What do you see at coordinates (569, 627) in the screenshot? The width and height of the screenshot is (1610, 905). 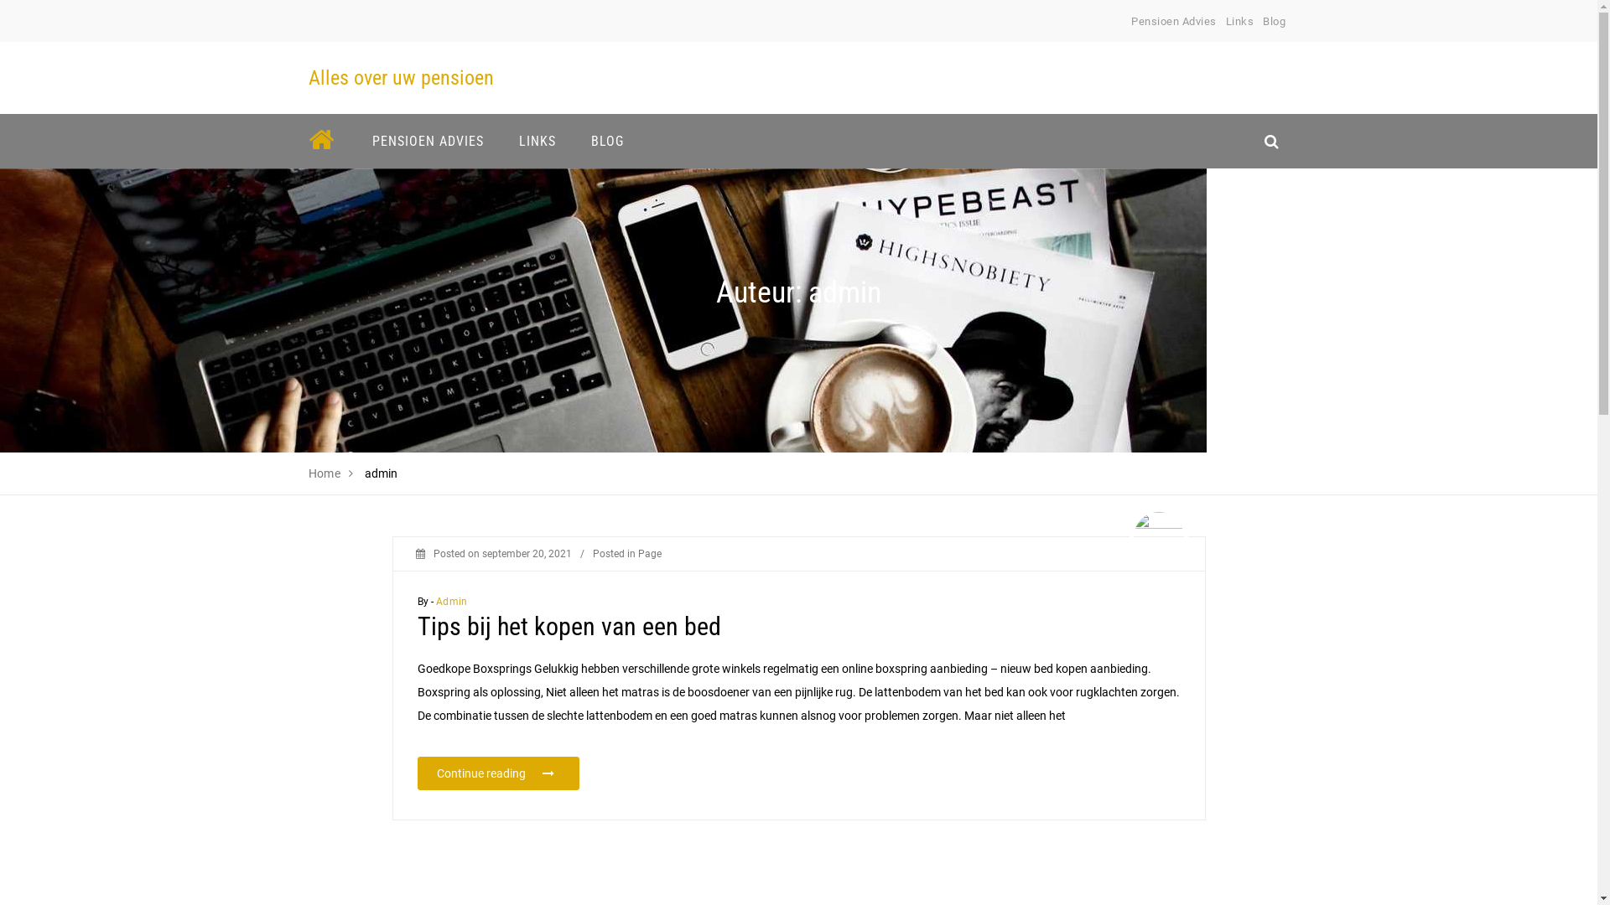 I see `Tips bij het kopen van een bed` at bounding box center [569, 627].